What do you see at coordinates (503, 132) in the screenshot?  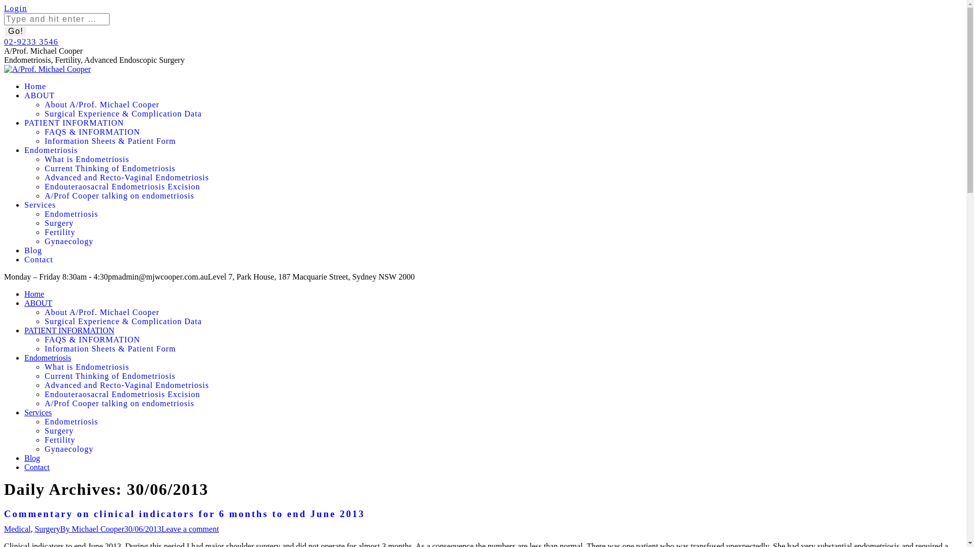 I see `FAQS & INFORMATION` at bounding box center [503, 132].